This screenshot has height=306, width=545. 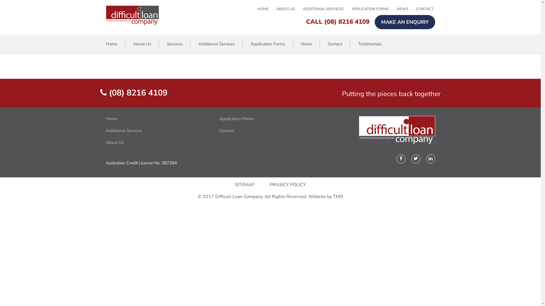 I want to click on News, so click(x=307, y=44).